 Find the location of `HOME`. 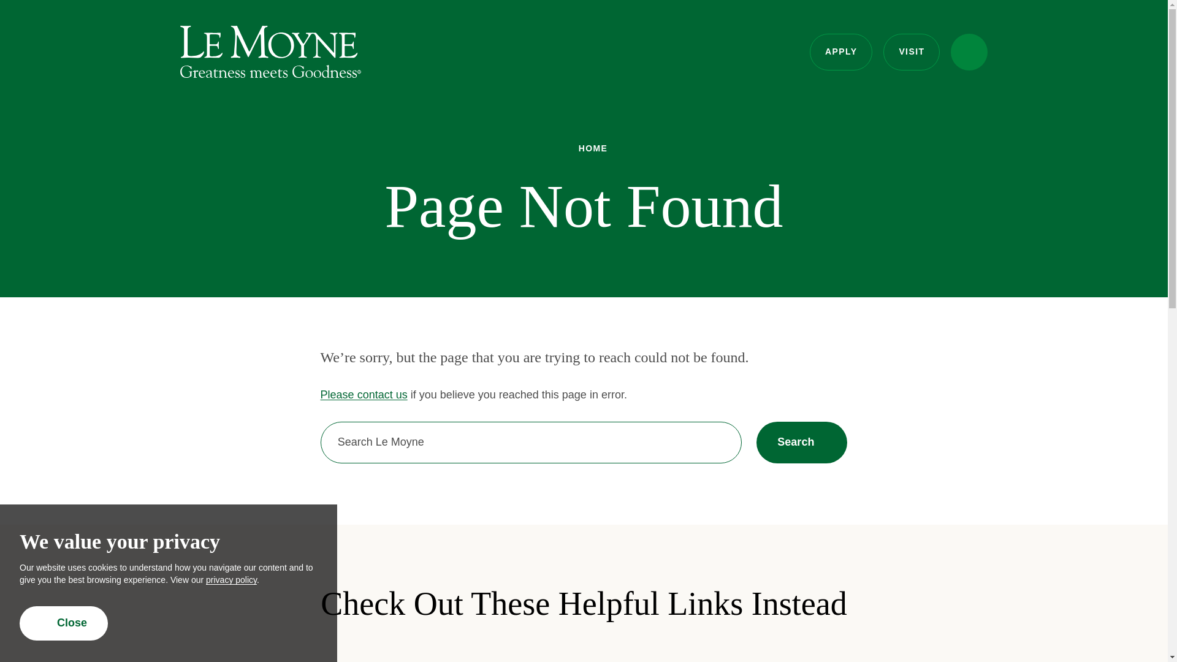

HOME is located at coordinates (802, 443).